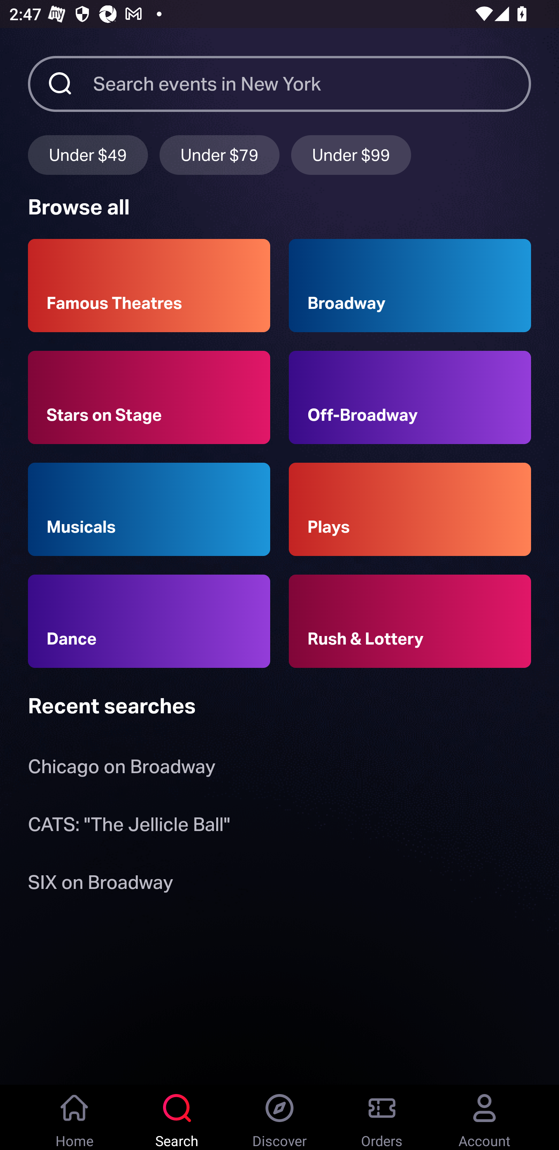  What do you see at coordinates (484, 1117) in the screenshot?
I see `Account` at bounding box center [484, 1117].